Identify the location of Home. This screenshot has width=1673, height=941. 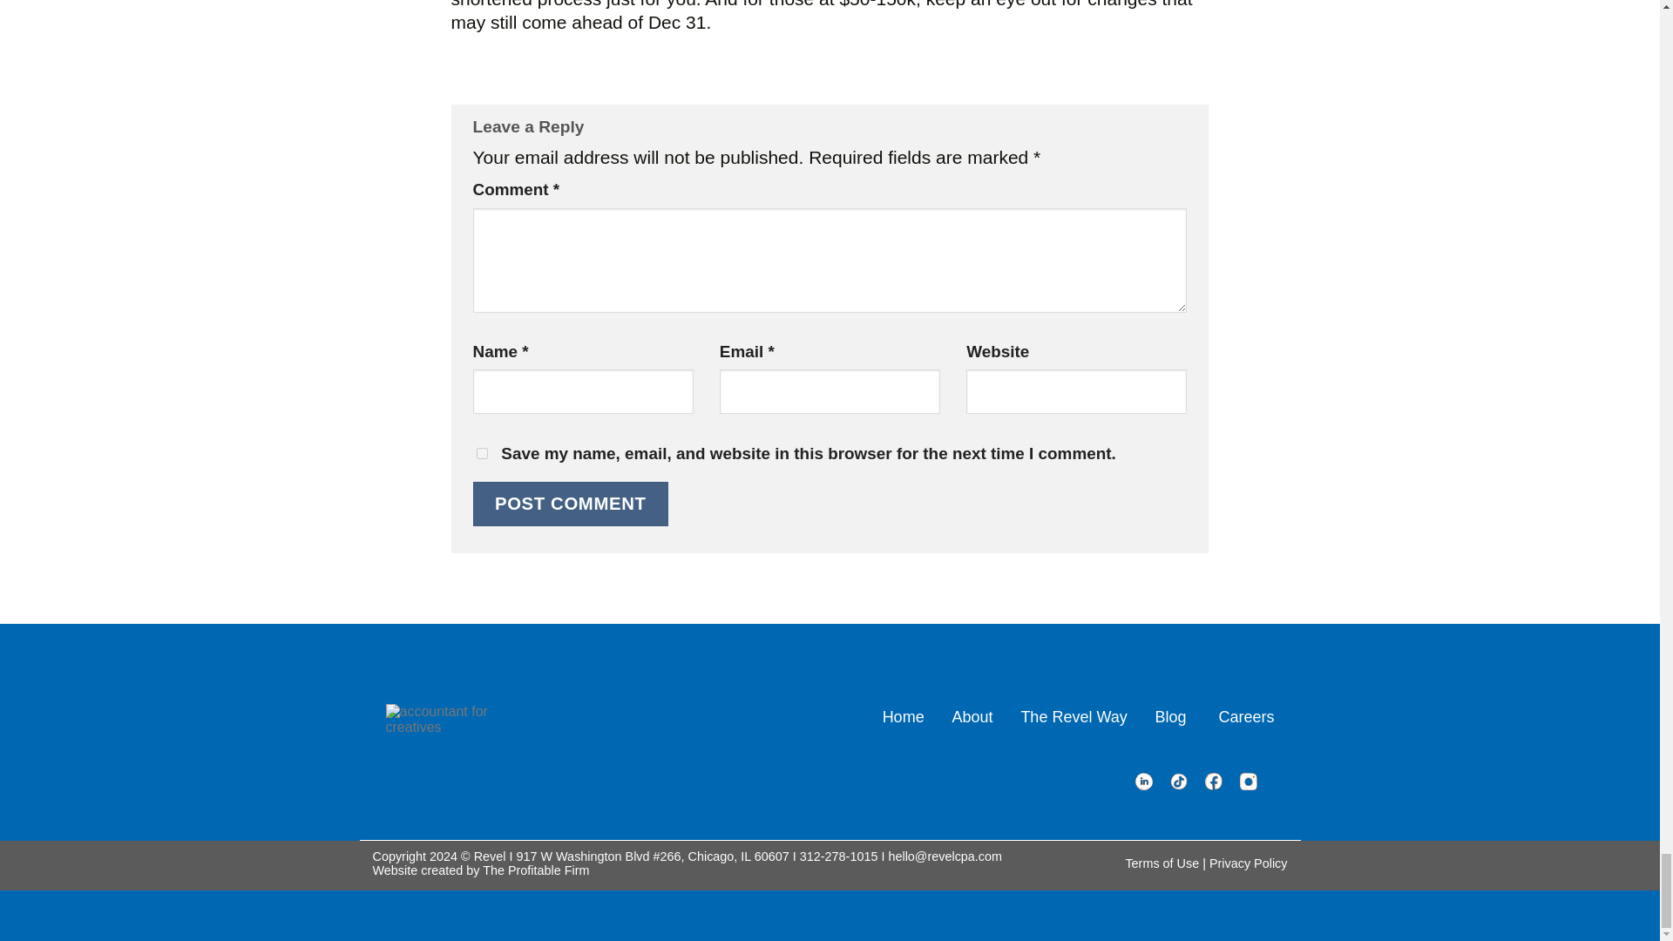
(904, 716).